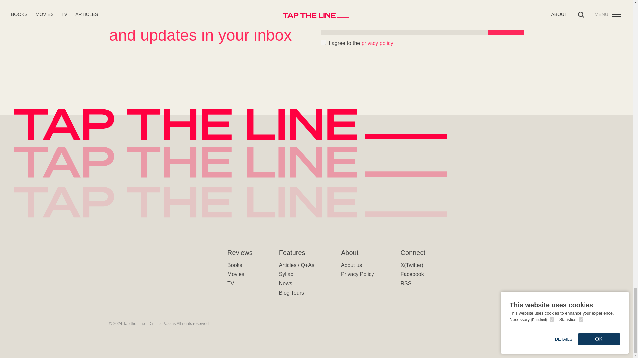 The width and height of the screenshot is (638, 358). I want to click on Blog Tours, so click(292, 293).